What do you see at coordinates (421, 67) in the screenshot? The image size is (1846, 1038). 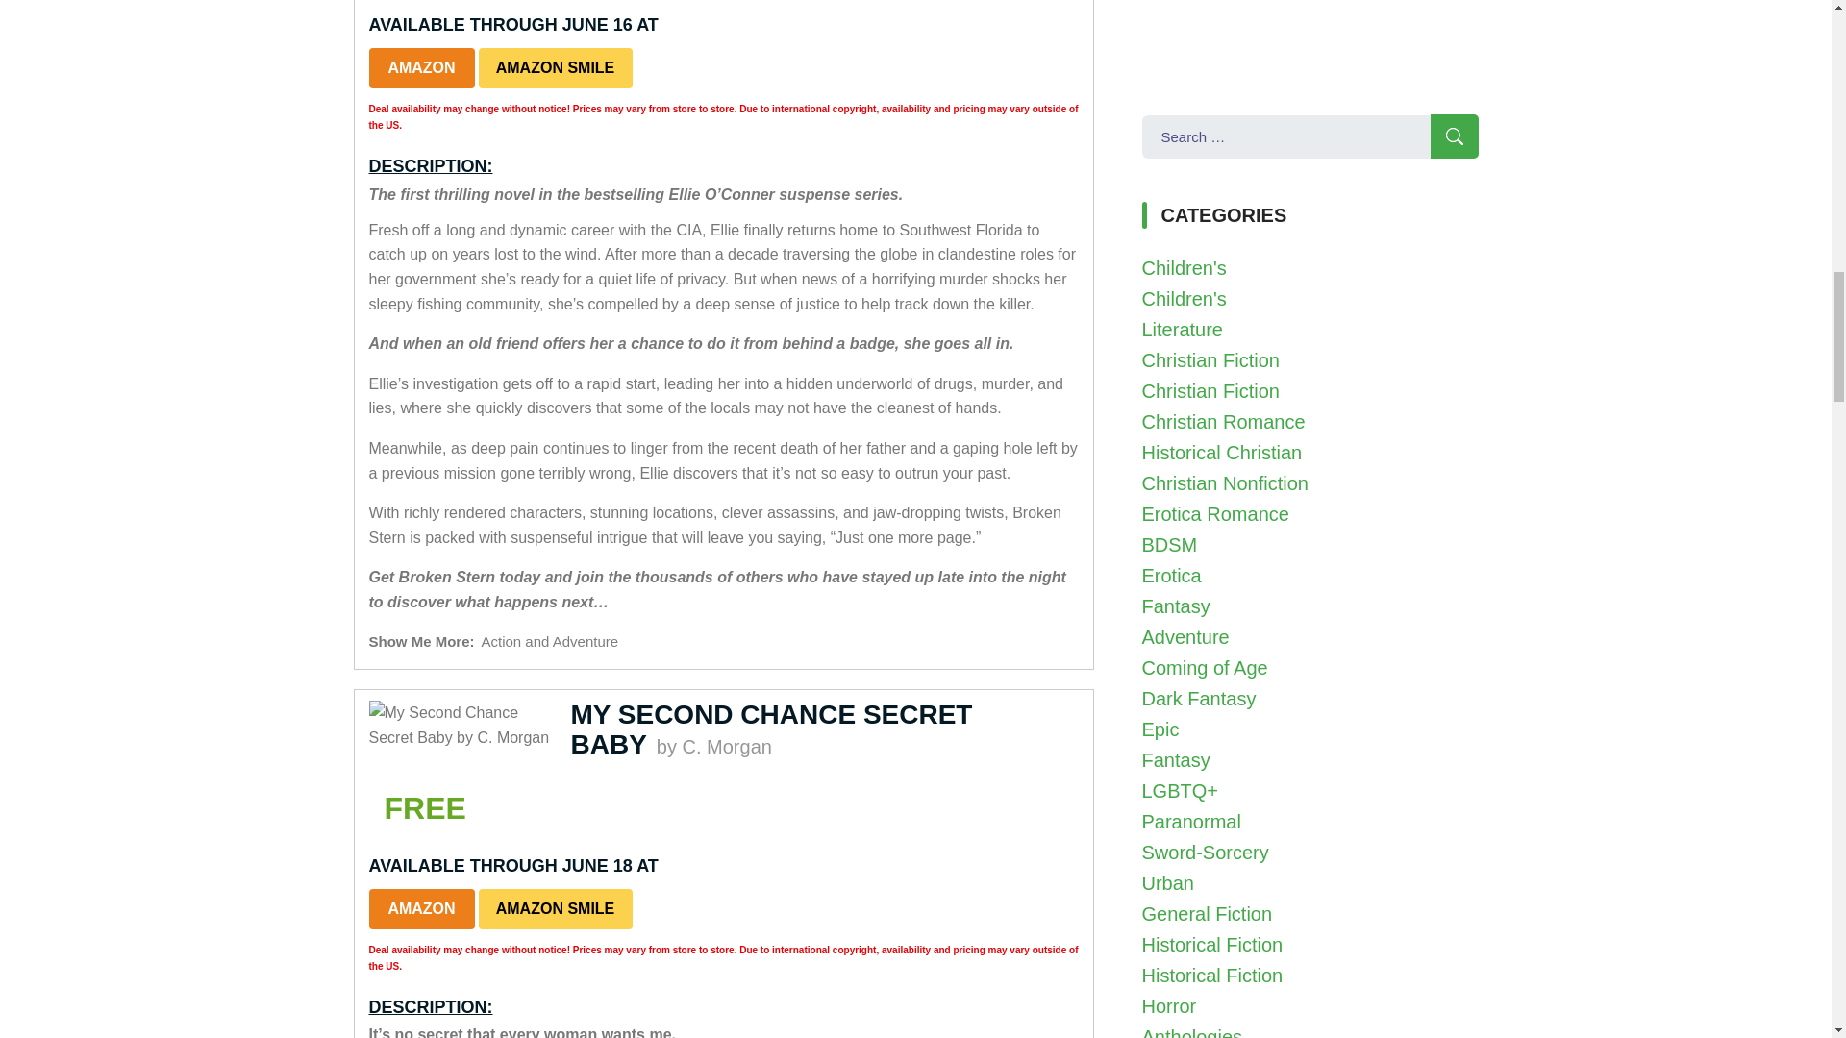 I see `AMAZON` at bounding box center [421, 67].